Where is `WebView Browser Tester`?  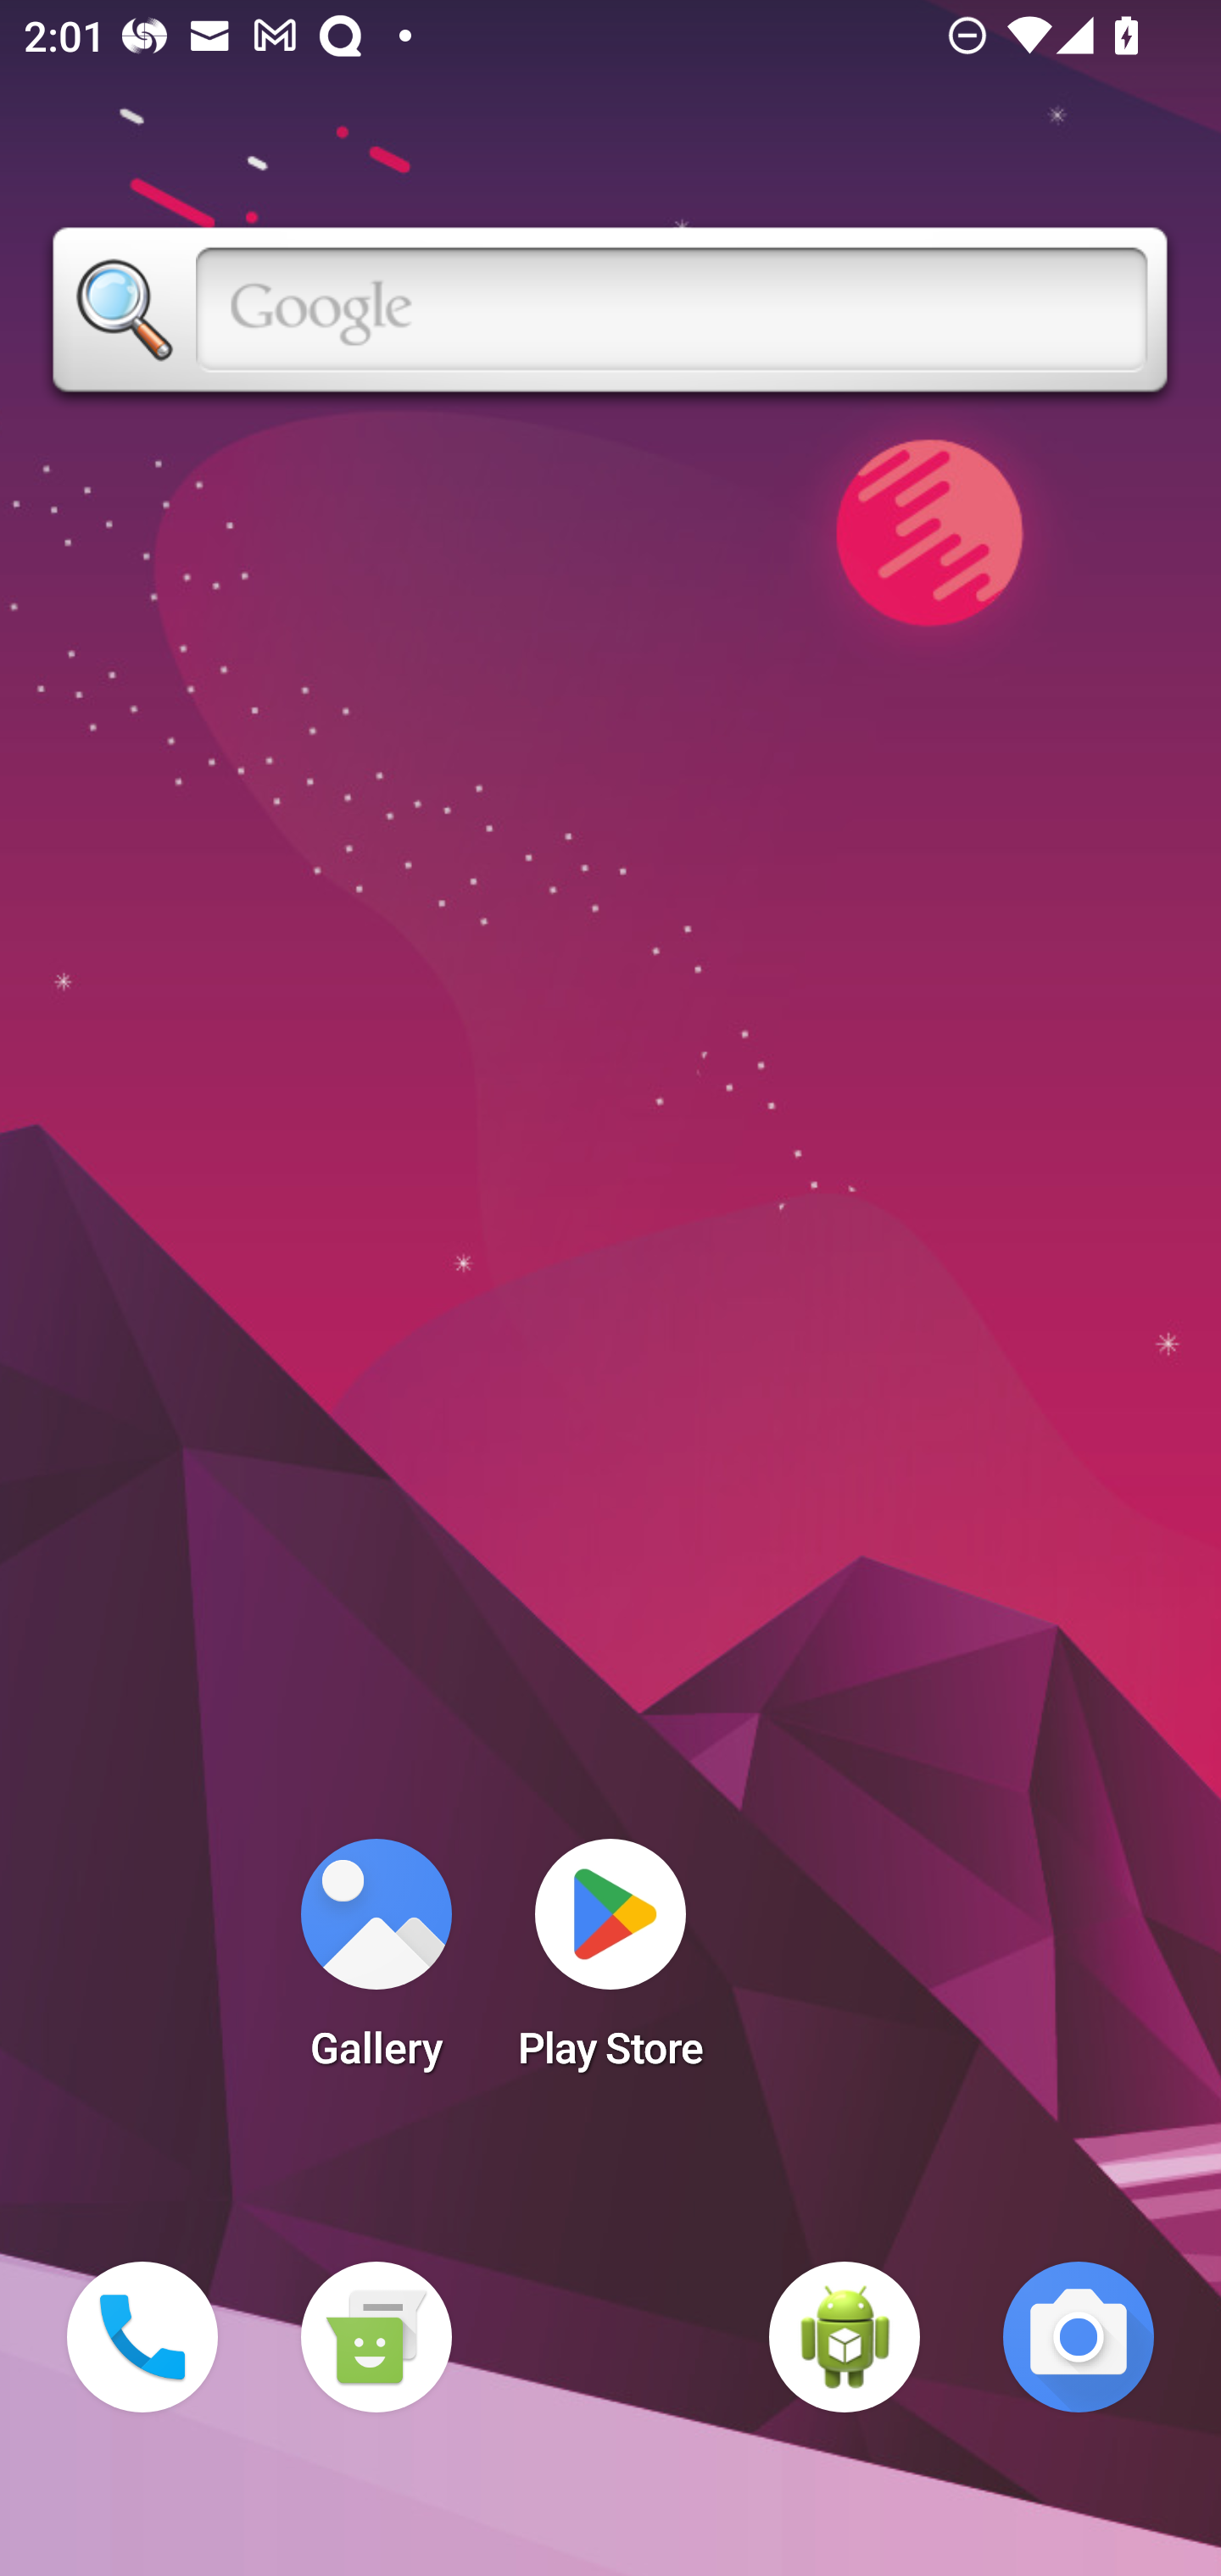
WebView Browser Tester is located at coordinates (845, 2337).